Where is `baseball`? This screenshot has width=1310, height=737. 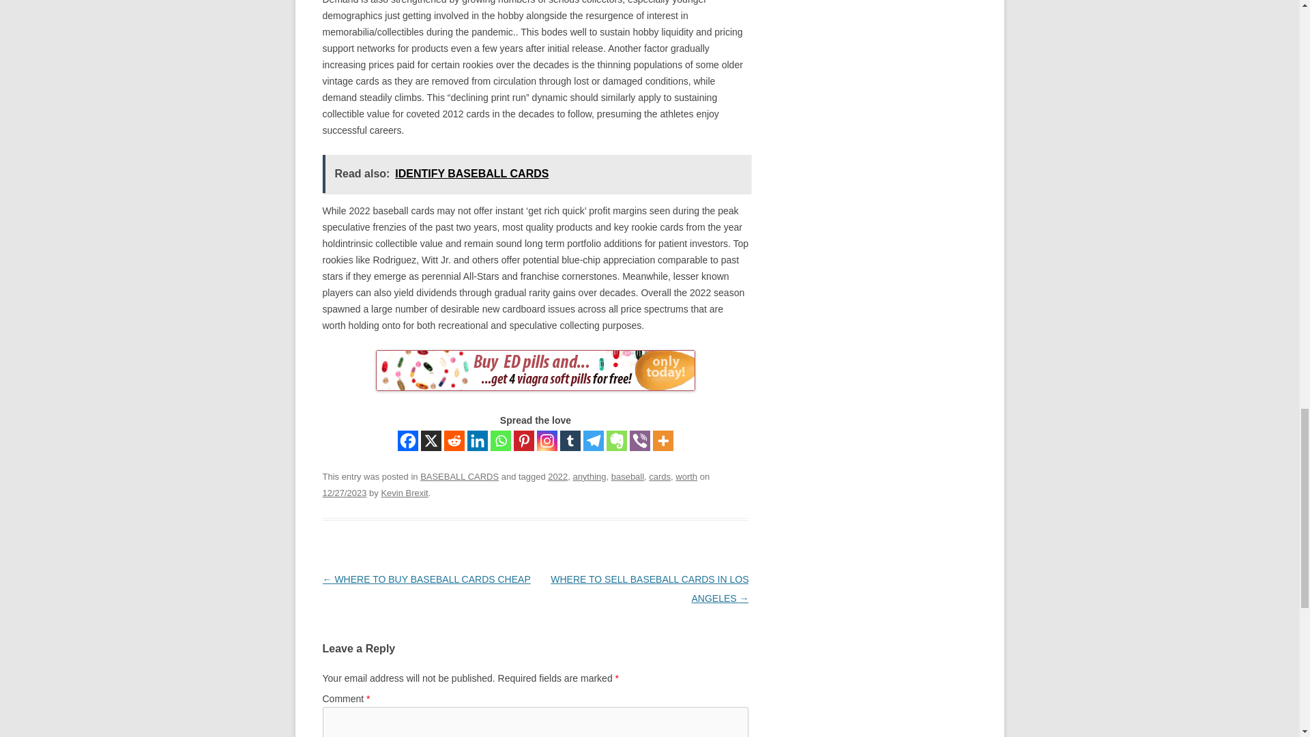
baseball is located at coordinates (628, 476).